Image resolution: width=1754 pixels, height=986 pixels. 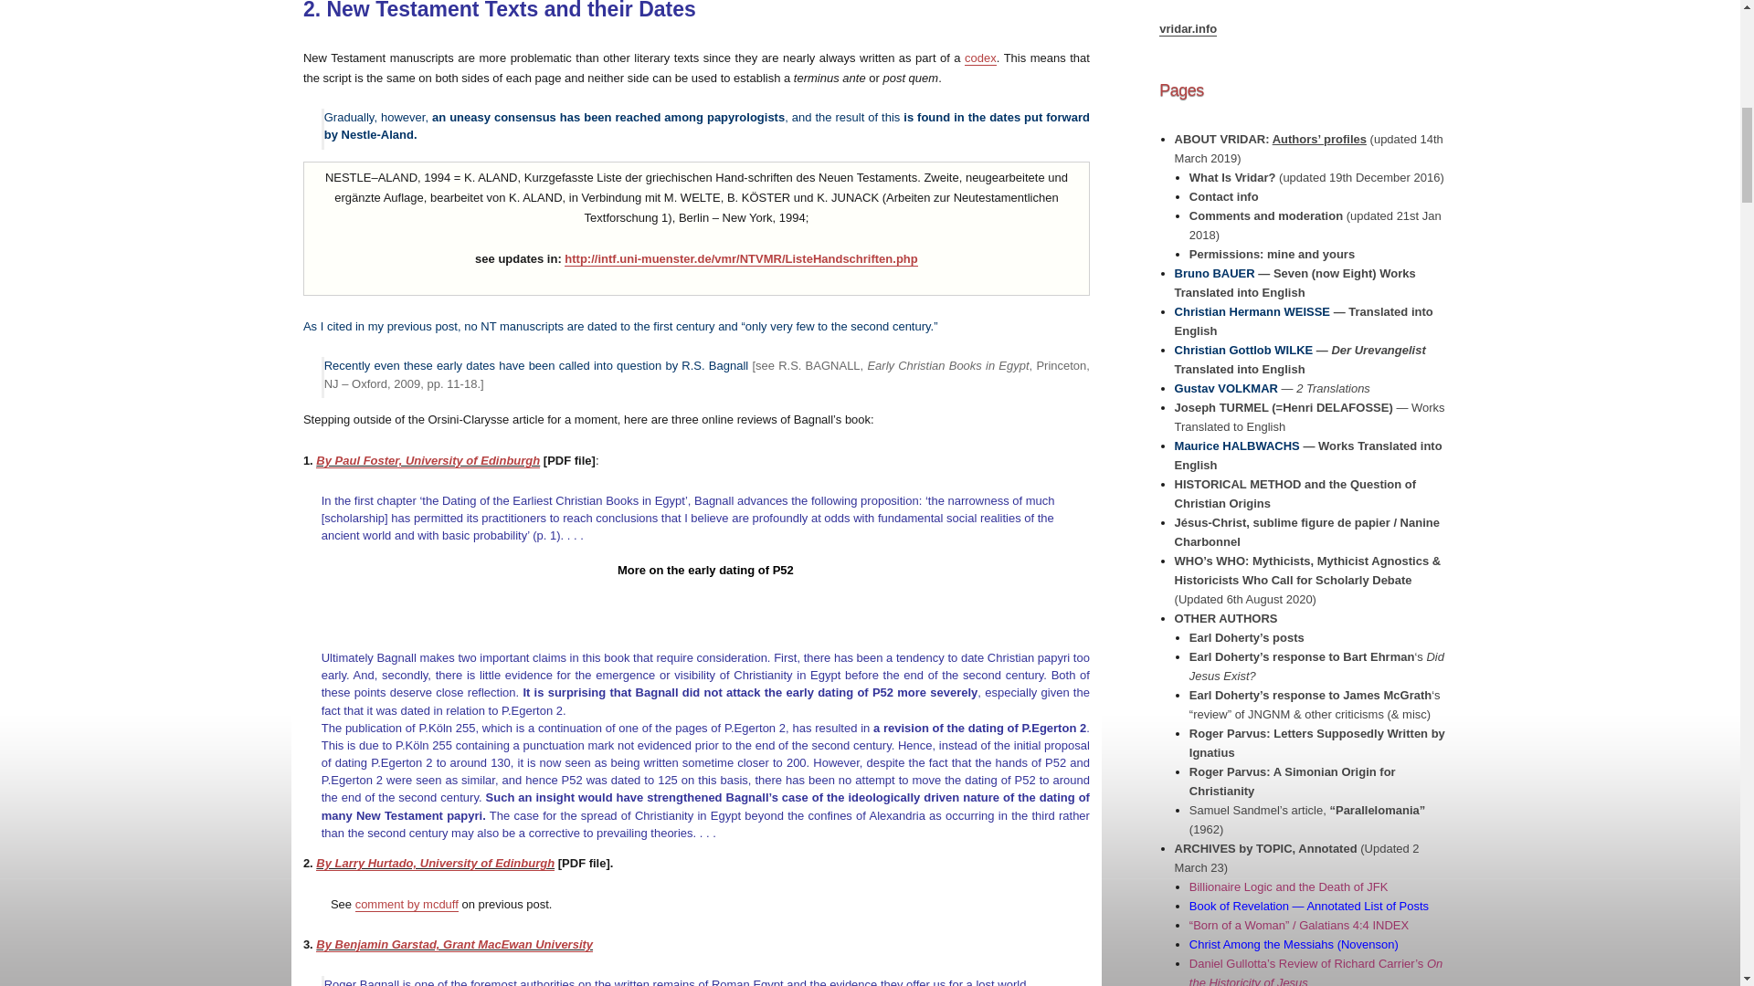 What do you see at coordinates (435, 863) in the screenshot?
I see `By Larry Hurtado, University of Edinburgh` at bounding box center [435, 863].